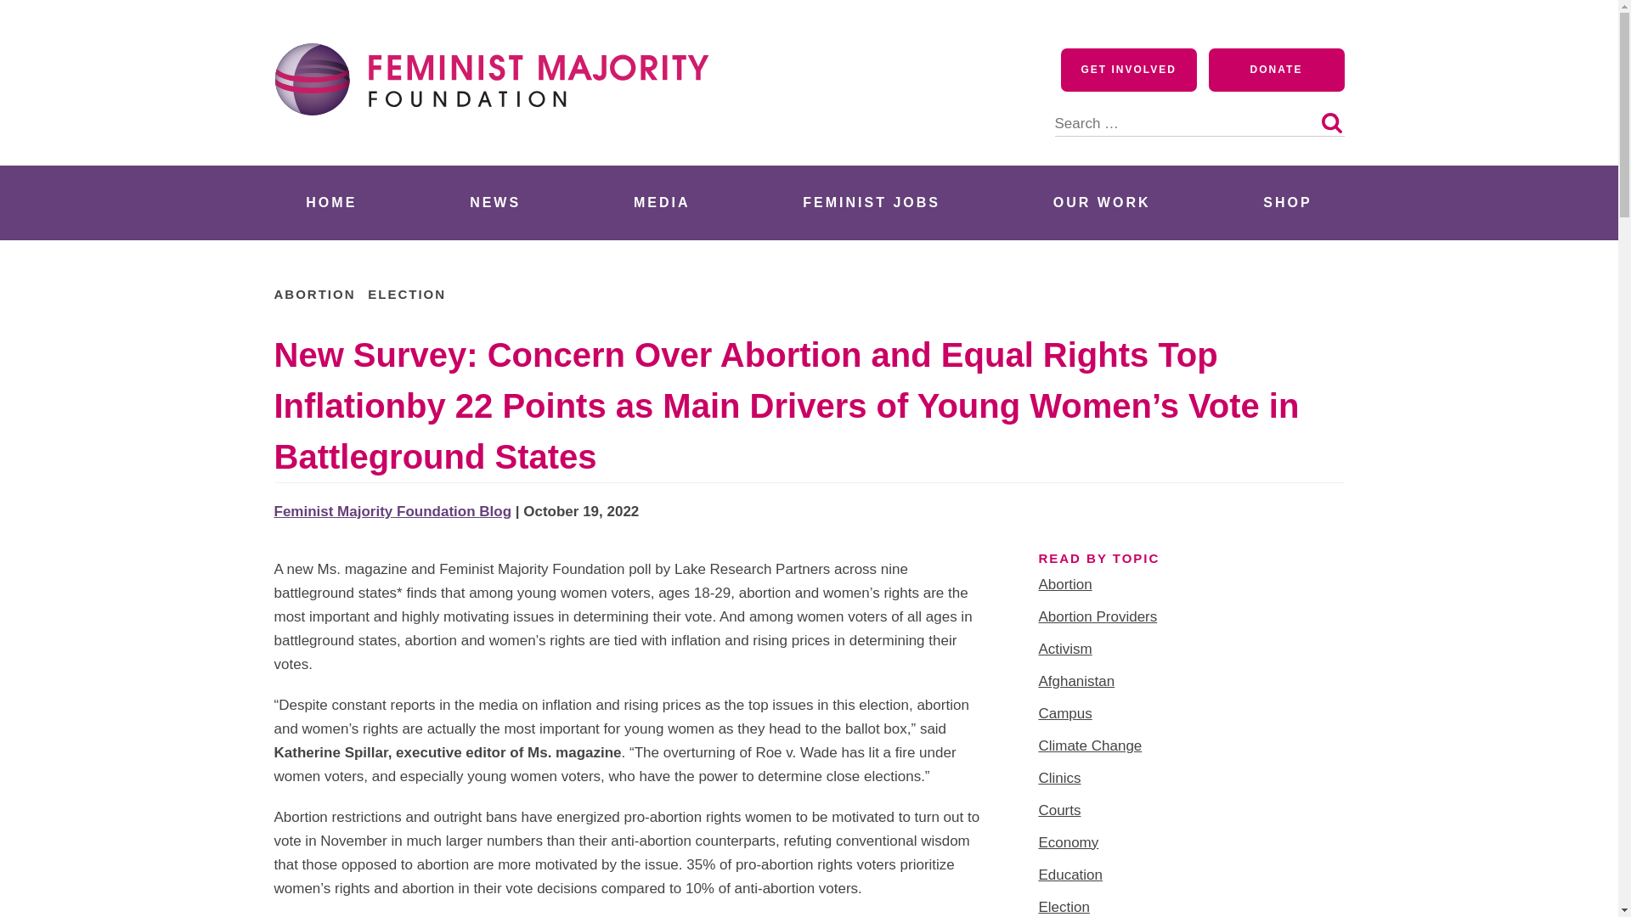  What do you see at coordinates (1330, 122) in the screenshot?
I see `Search` at bounding box center [1330, 122].